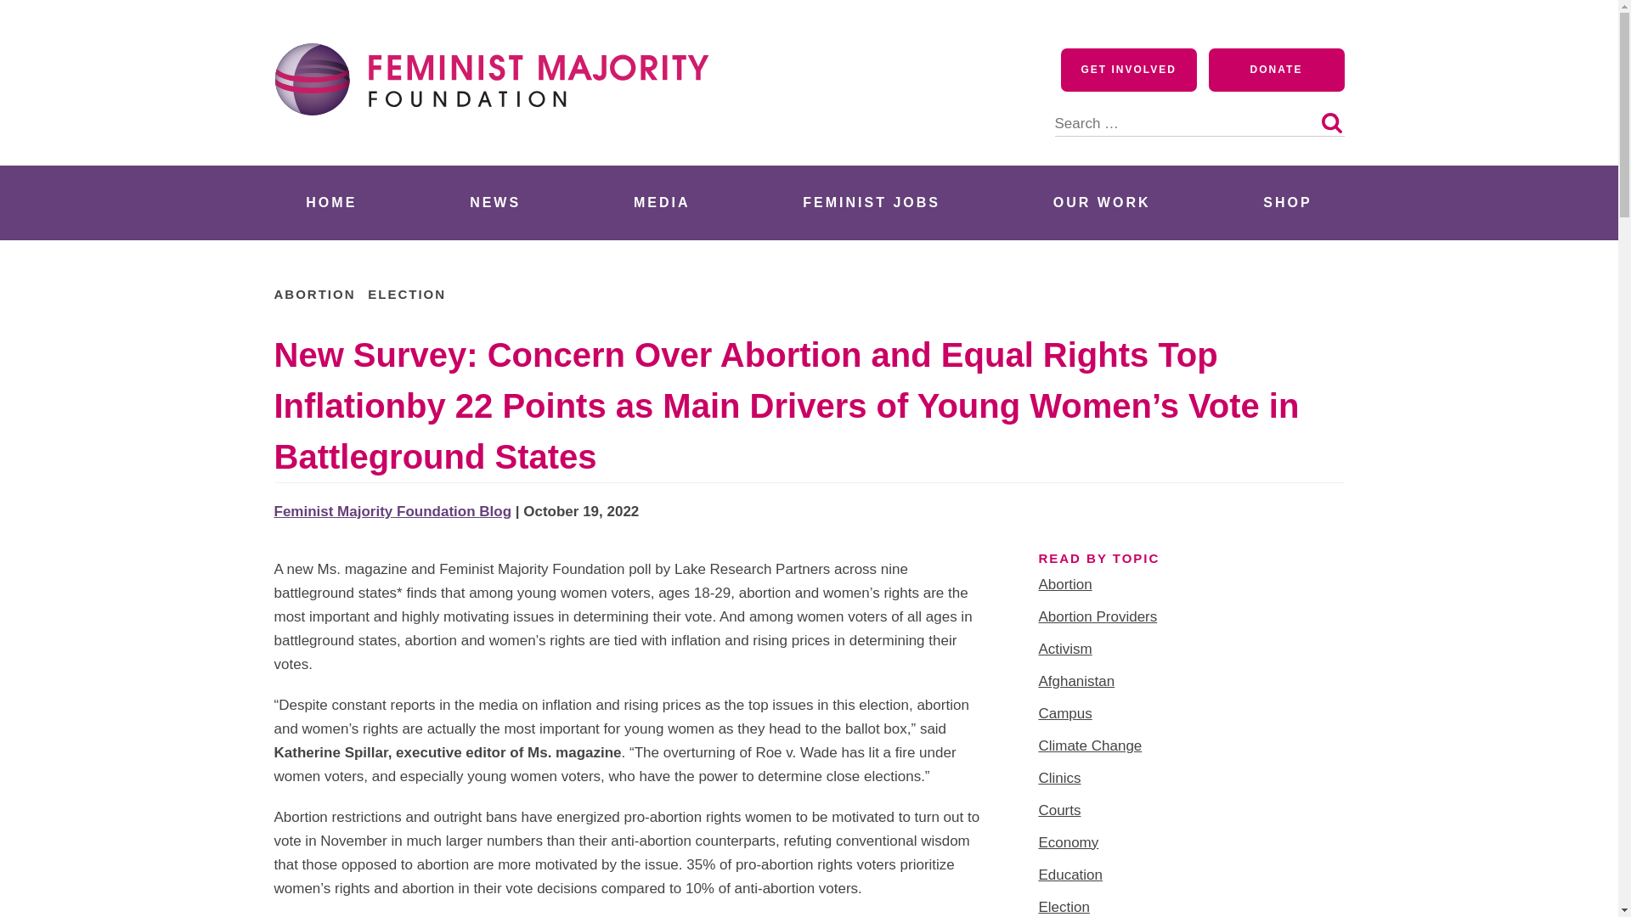  What do you see at coordinates (1330, 122) in the screenshot?
I see `Search` at bounding box center [1330, 122].